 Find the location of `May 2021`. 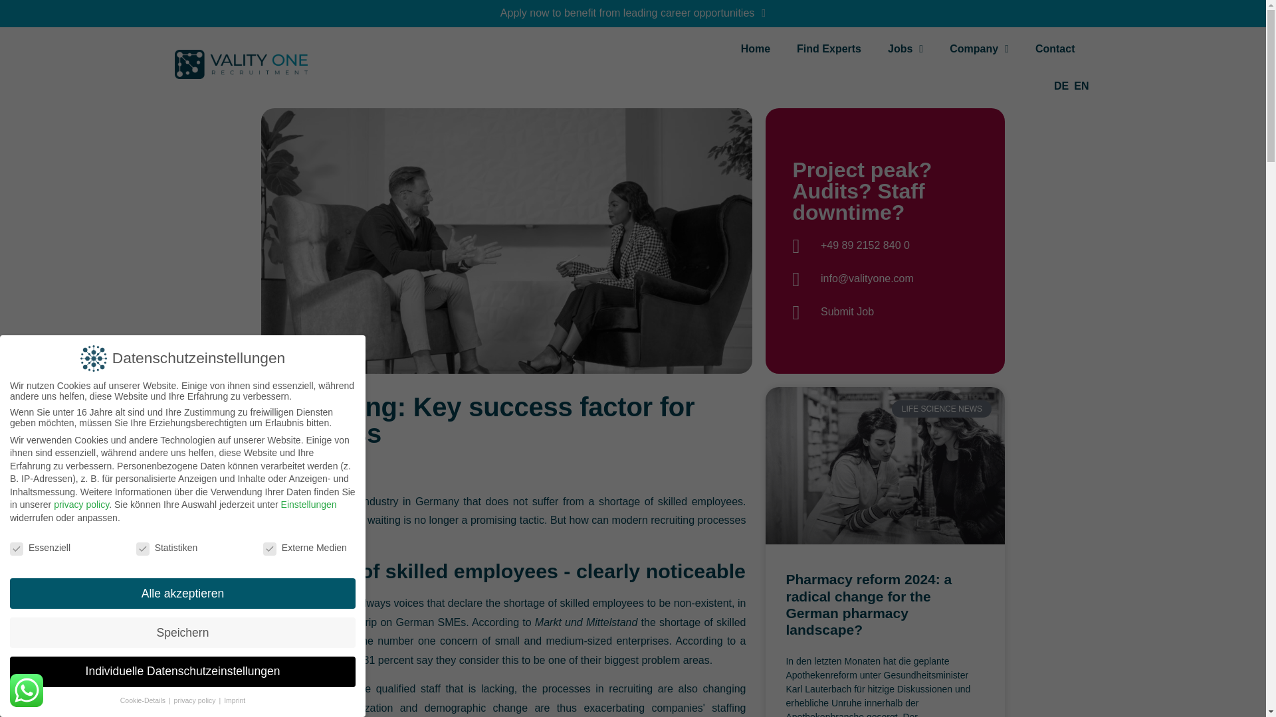

May 2021 is located at coordinates (296, 470).